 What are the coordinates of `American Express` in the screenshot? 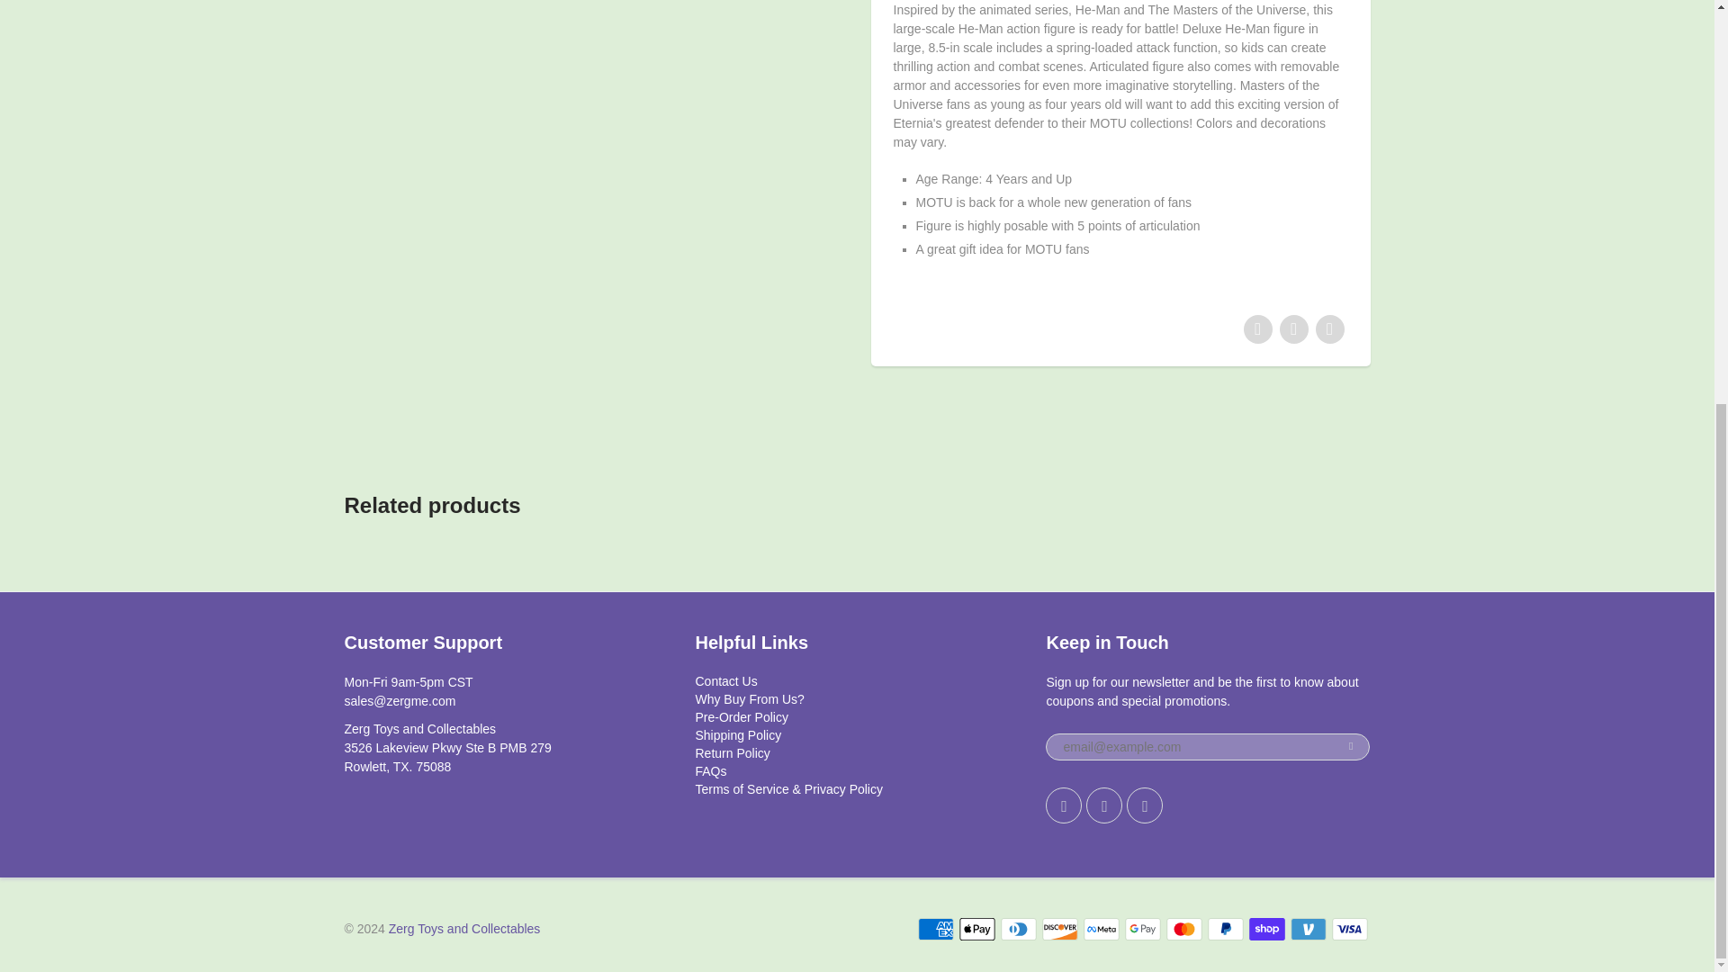 It's located at (935, 929).